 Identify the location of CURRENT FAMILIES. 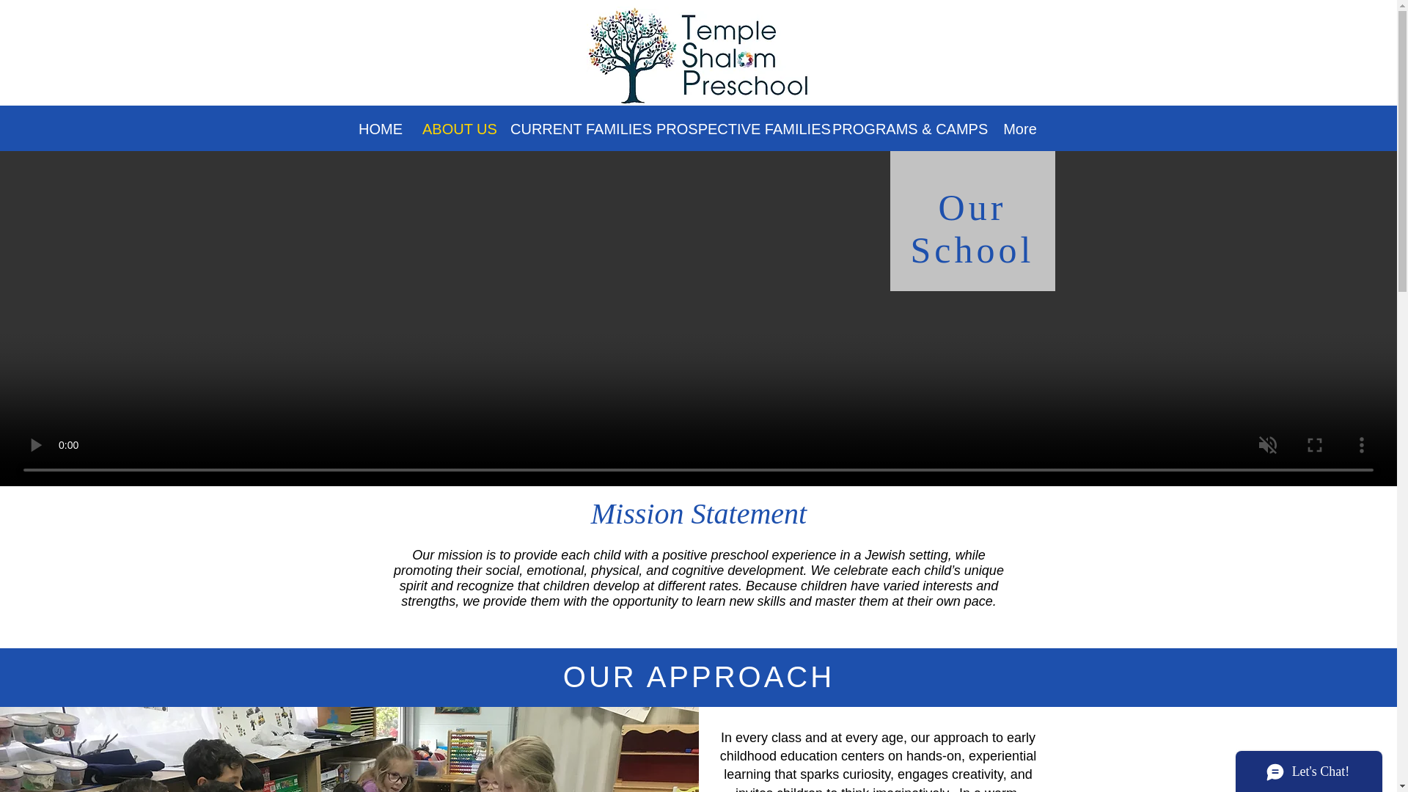
(572, 129).